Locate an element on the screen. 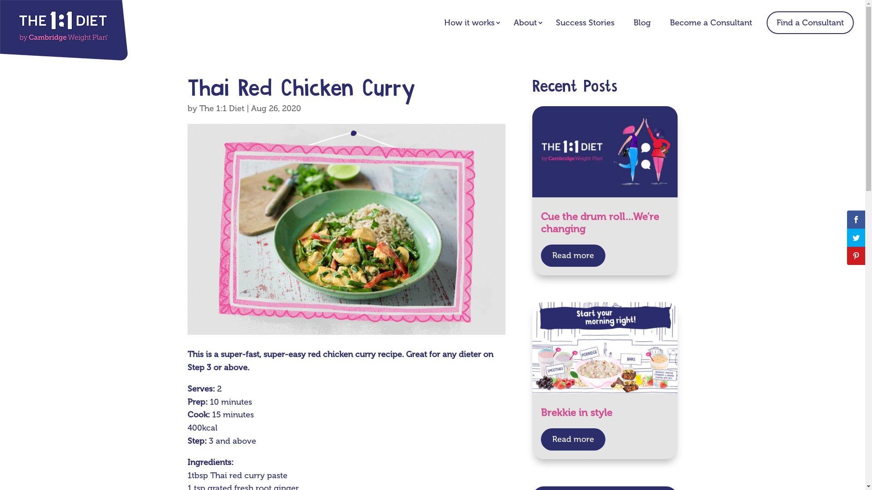  How it works is located at coordinates (470, 23).